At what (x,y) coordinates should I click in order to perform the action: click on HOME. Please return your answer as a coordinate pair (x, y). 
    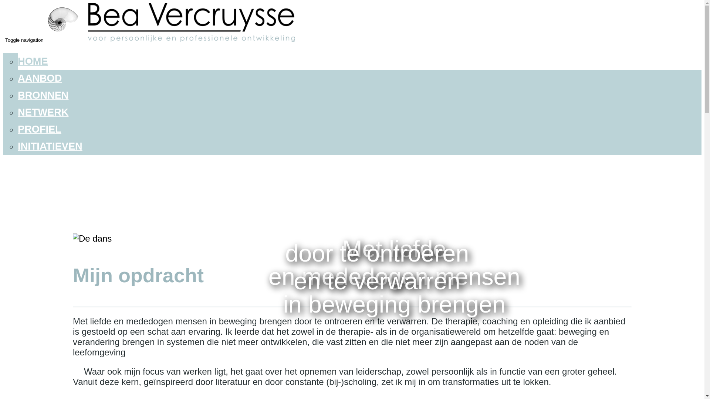
    Looking at the image, I should click on (33, 61).